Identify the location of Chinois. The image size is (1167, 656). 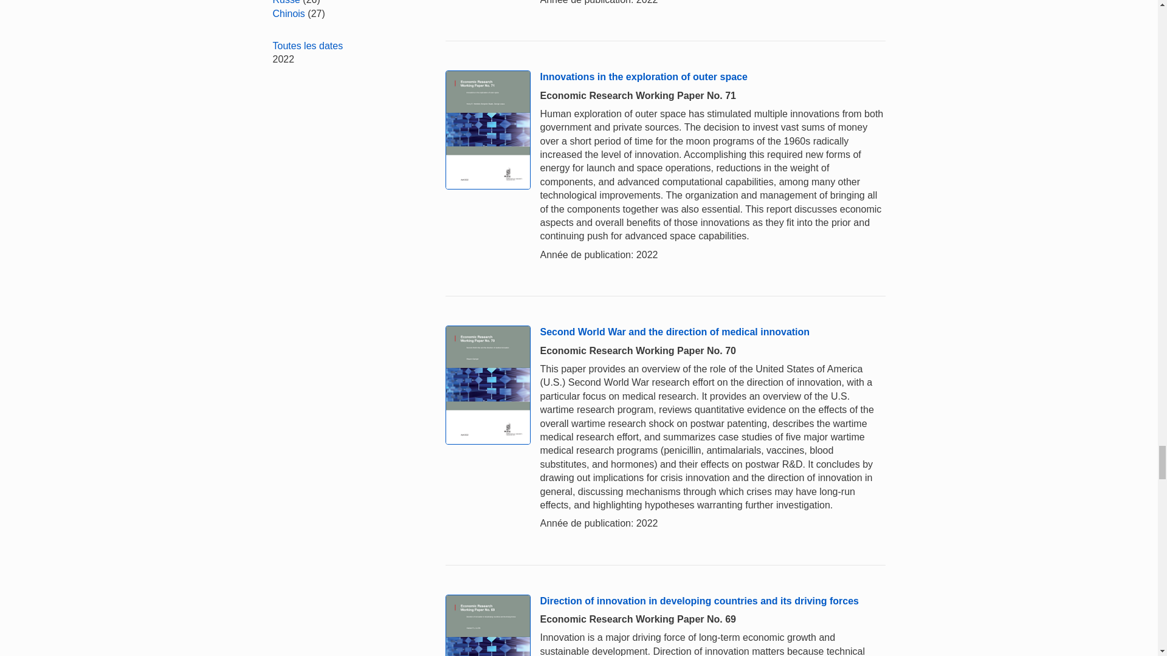
(288, 13).